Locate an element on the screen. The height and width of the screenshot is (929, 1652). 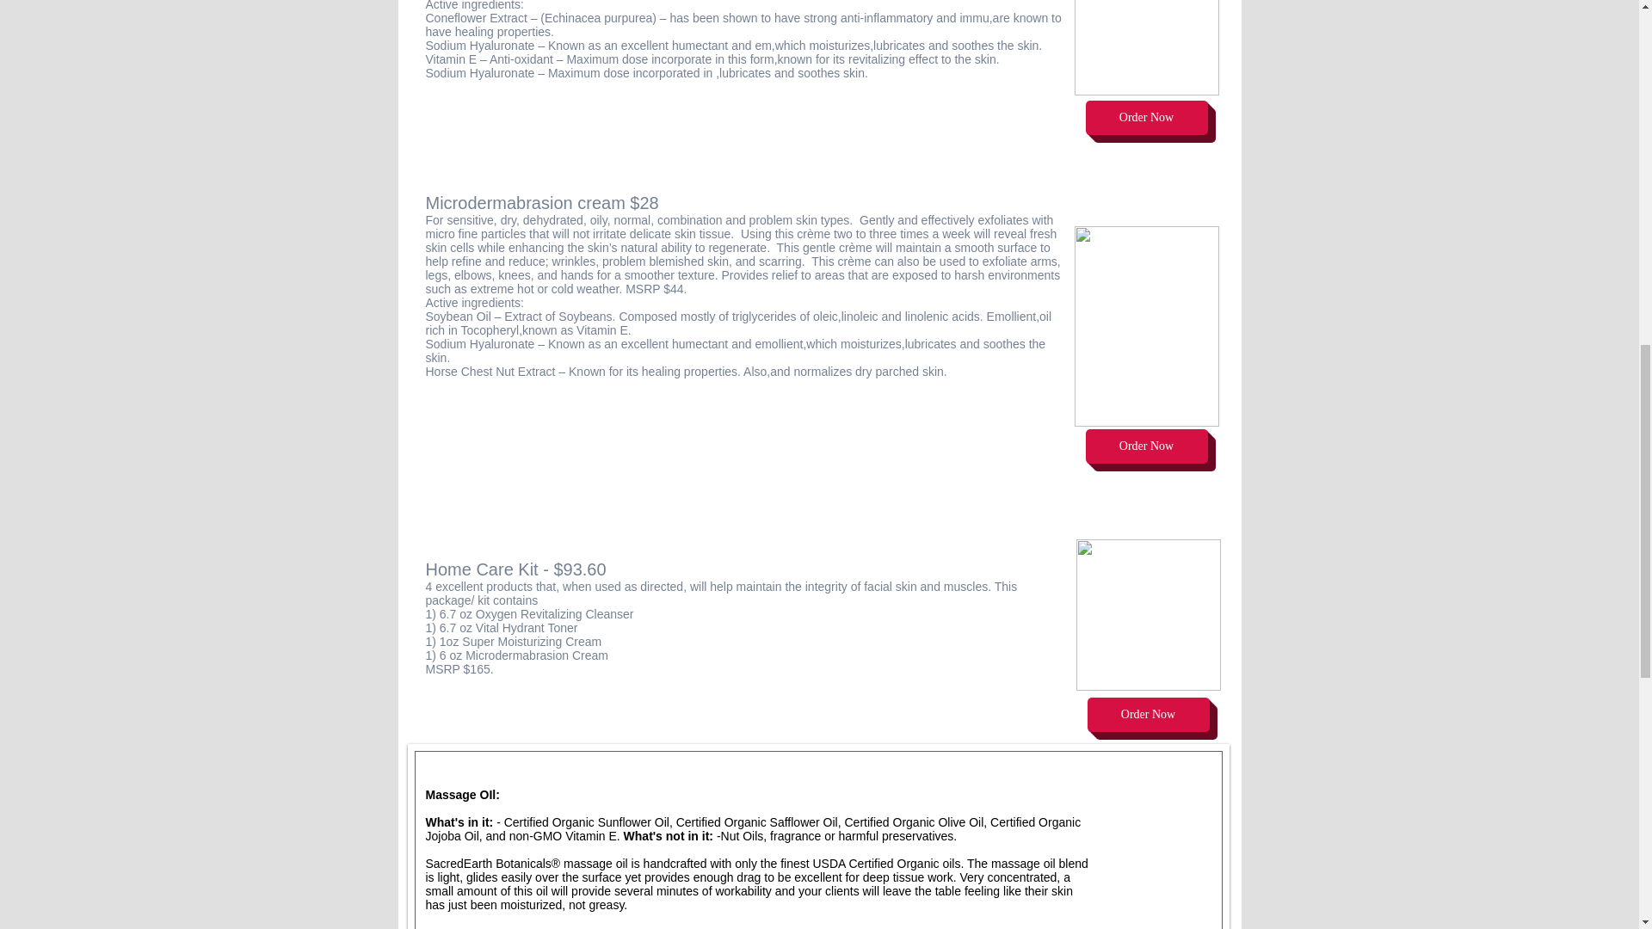
Order Now is located at coordinates (1146, 117).